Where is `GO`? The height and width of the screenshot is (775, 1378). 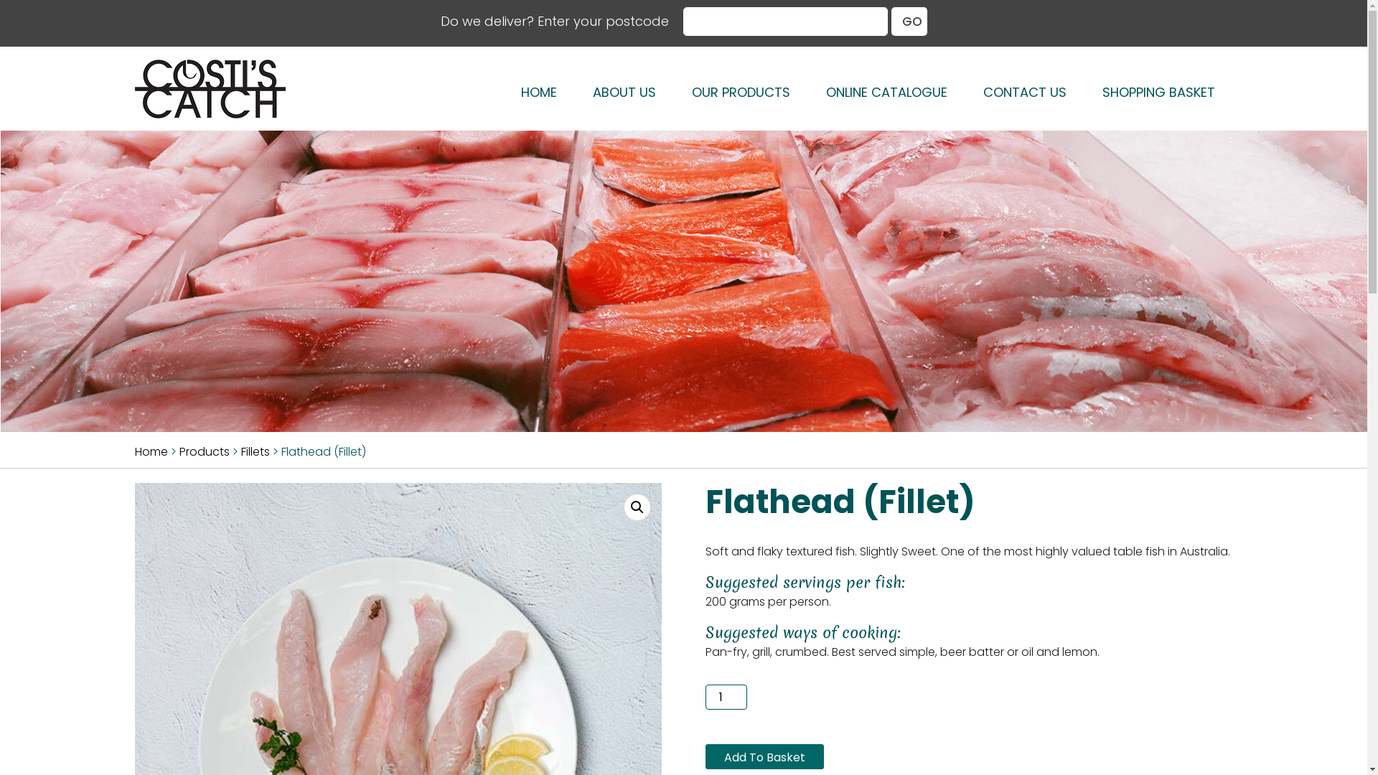
GO is located at coordinates (909, 22).